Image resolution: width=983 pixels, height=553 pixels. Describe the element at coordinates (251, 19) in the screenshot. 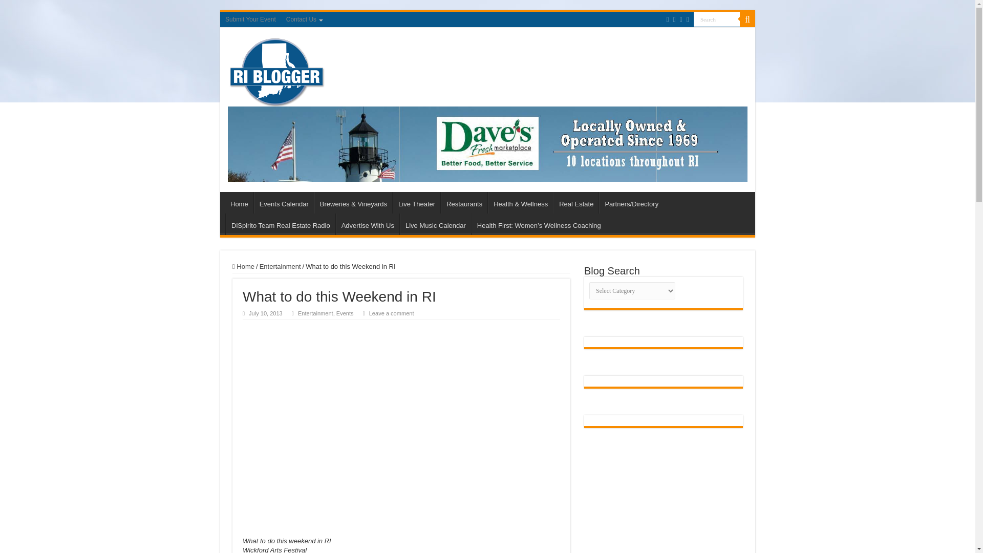

I see `Submit Your Event` at that location.